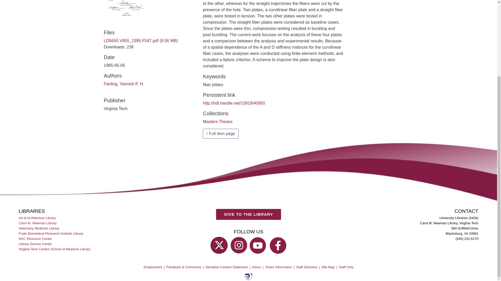 The width and height of the screenshot is (501, 281). Describe the element at coordinates (55, 249) in the screenshot. I see `Virginia Tech Carilion School of Medicine Library` at that location.